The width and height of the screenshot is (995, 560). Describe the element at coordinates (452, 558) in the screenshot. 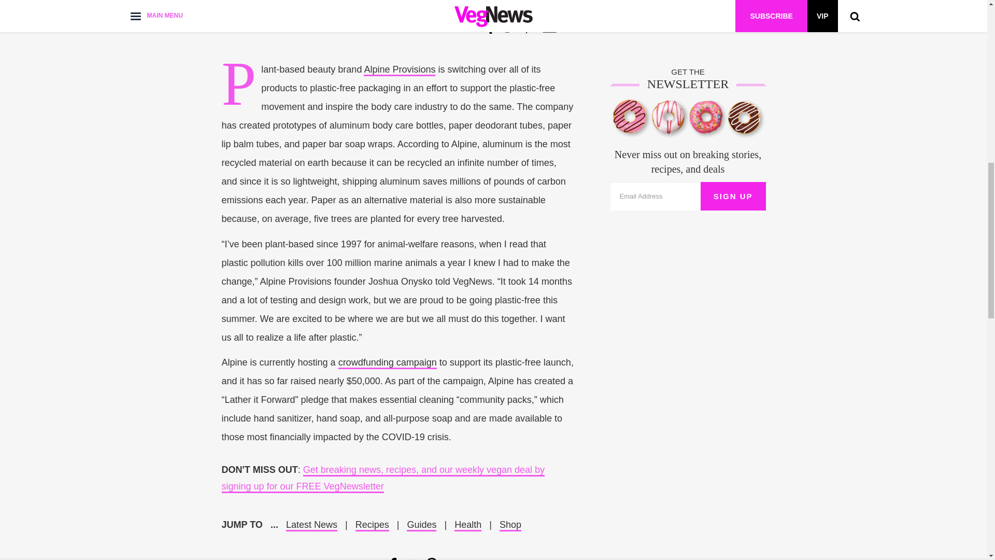

I see `Share article via email` at that location.